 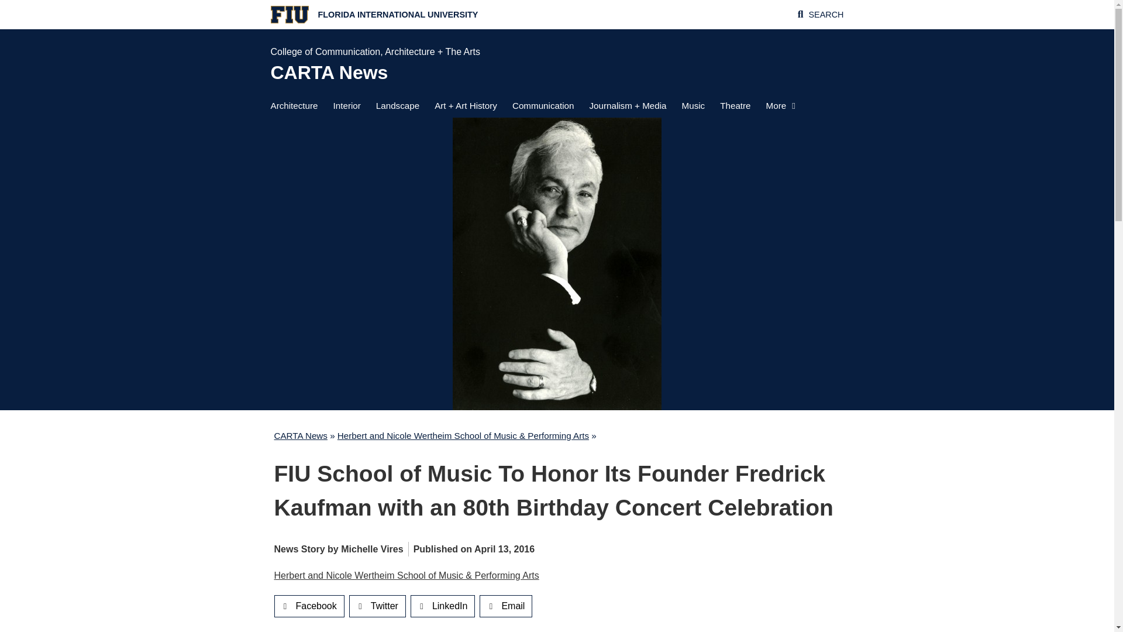 What do you see at coordinates (329, 72) in the screenshot?
I see `CARTA News` at bounding box center [329, 72].